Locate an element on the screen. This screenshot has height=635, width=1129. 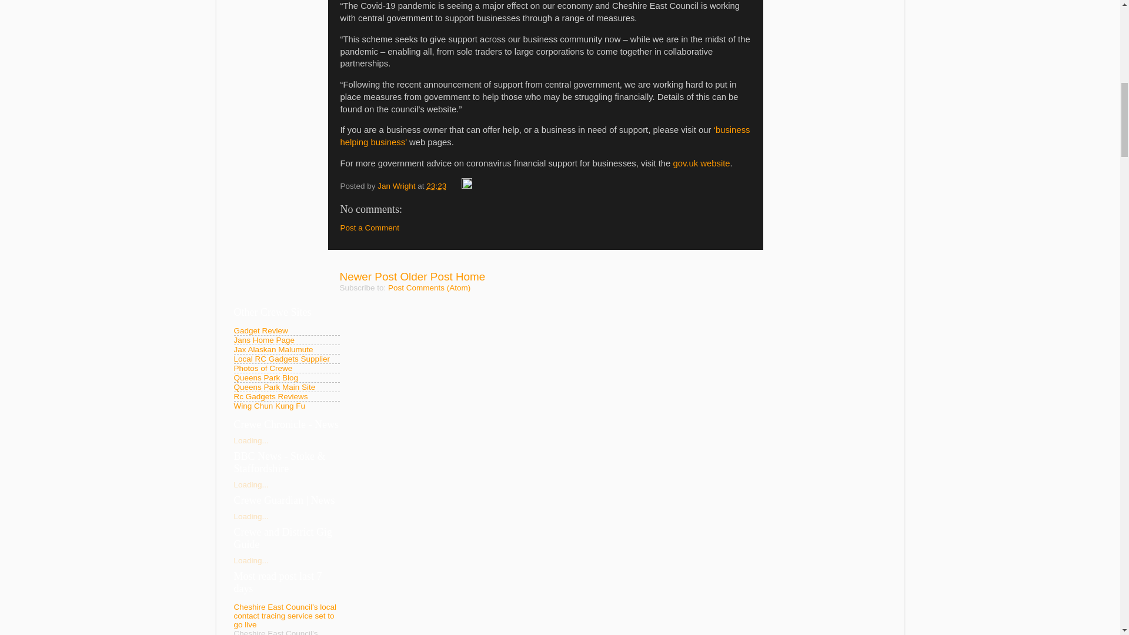
Loading... is located at coordinates (250, 440).